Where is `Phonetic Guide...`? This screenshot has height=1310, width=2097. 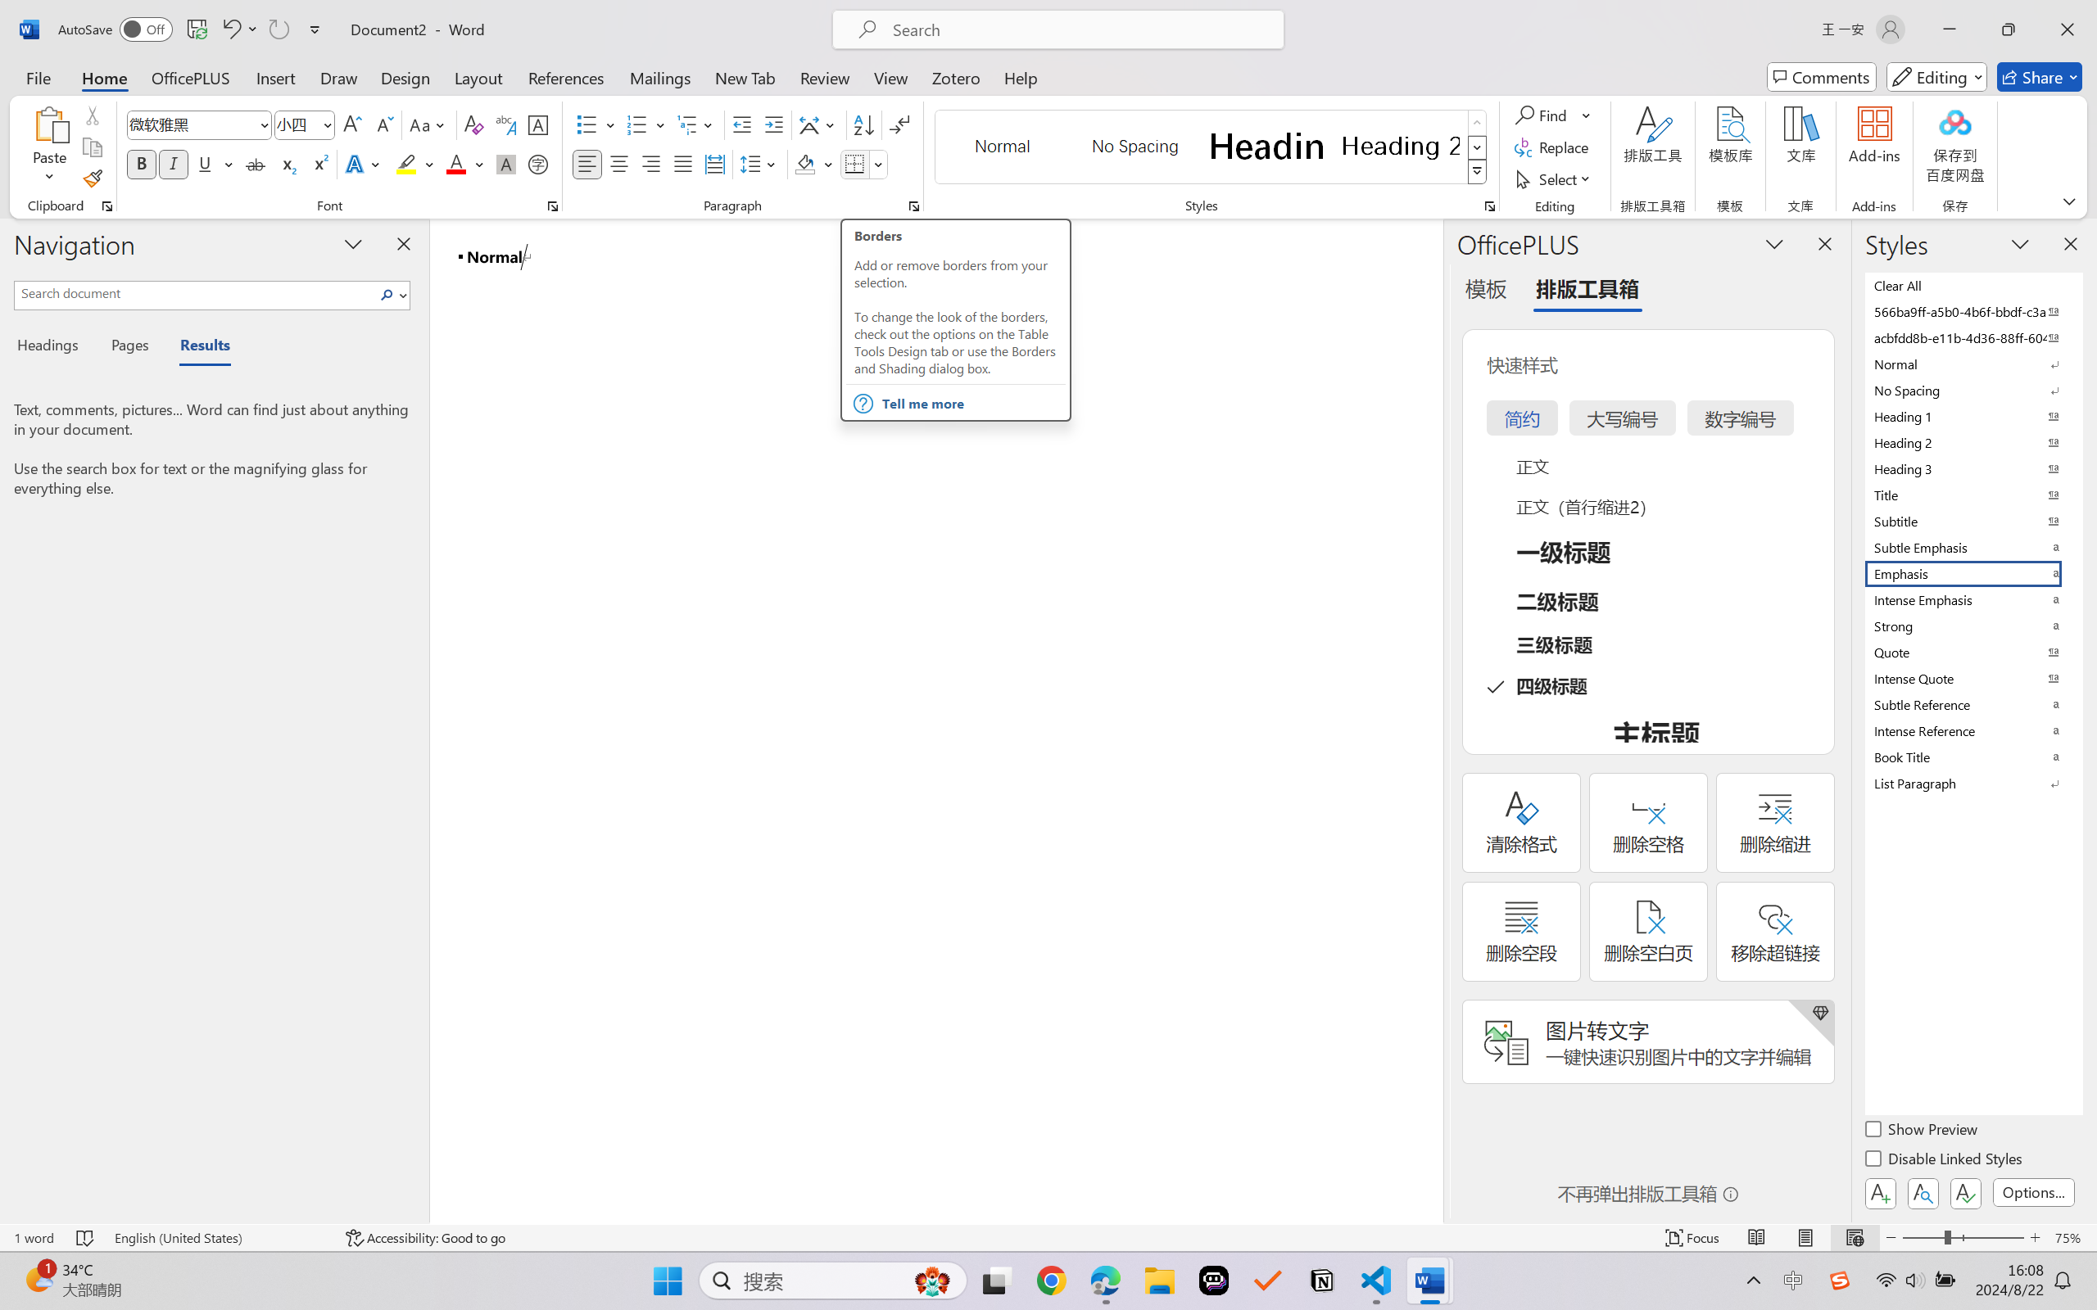
Phonetic Guide... is located at coordinates (505, 124).